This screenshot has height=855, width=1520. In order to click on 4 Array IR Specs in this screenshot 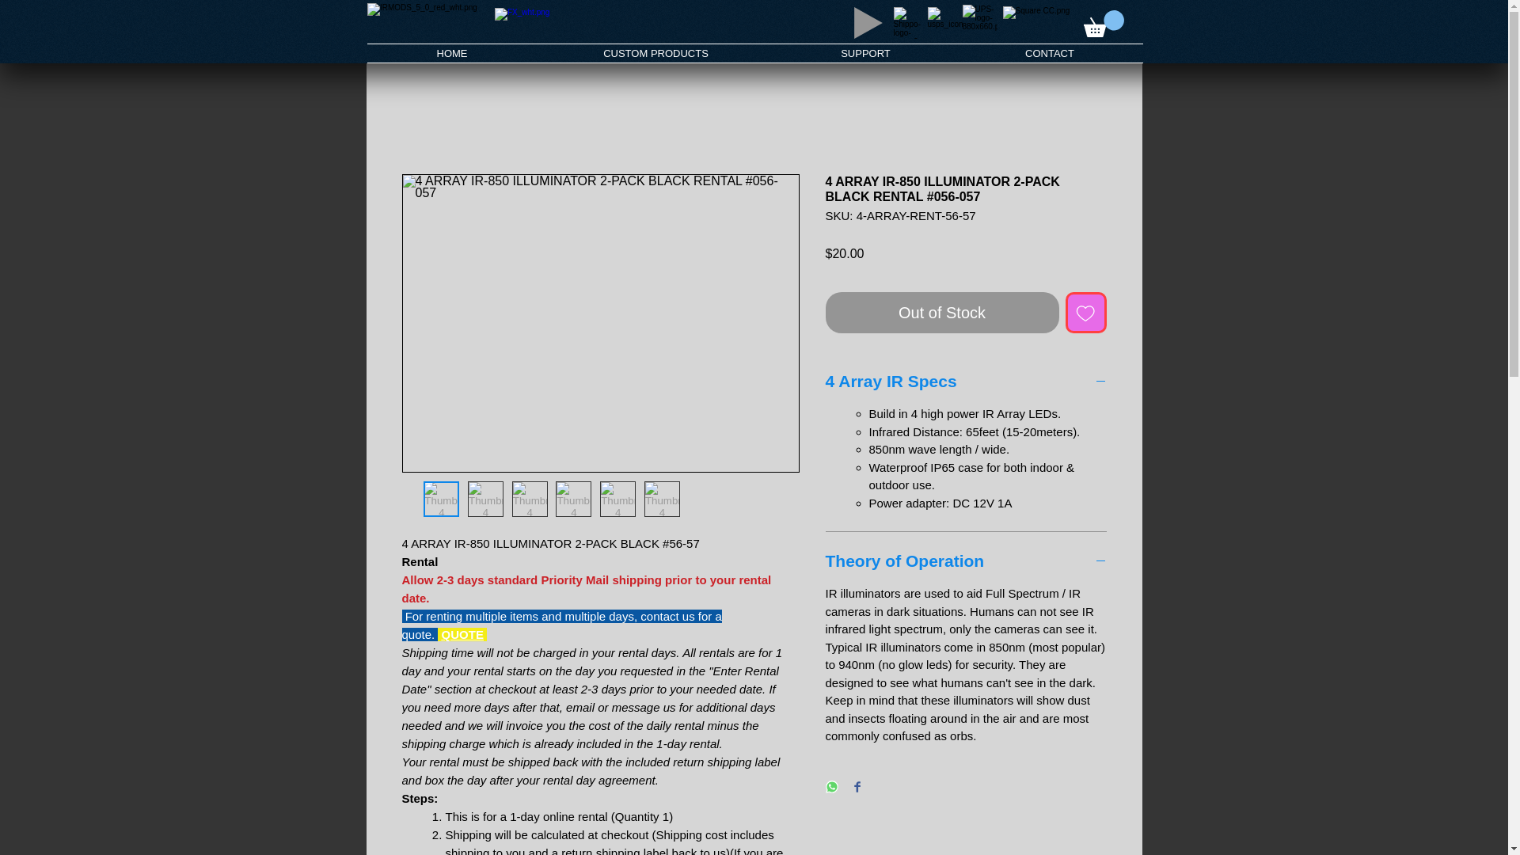, I will do `click(966, 381)`.